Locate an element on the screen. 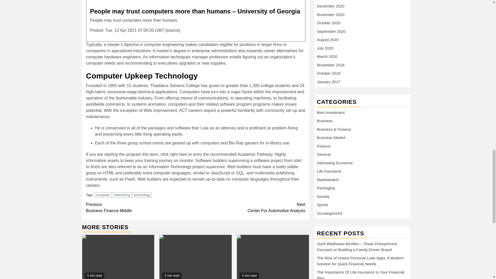 The image size is (496, 279). technology is located at coordinates (141, 208).